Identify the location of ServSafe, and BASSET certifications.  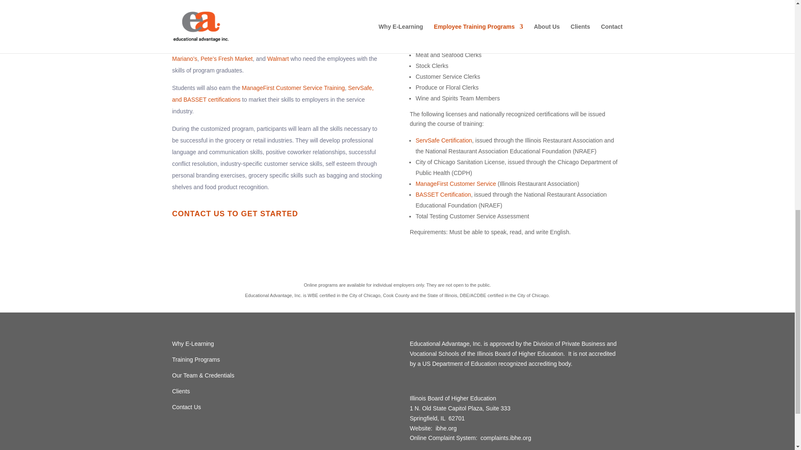
(272, 94).